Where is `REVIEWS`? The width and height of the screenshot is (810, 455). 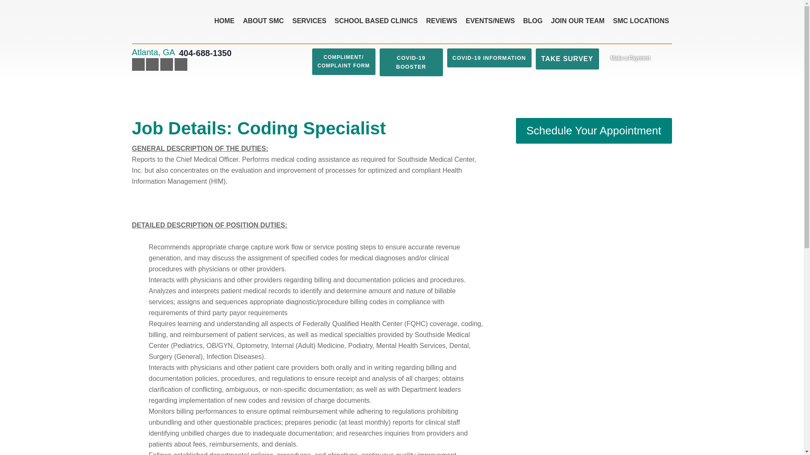 REVIEWS is located at coordinates (442, 21).